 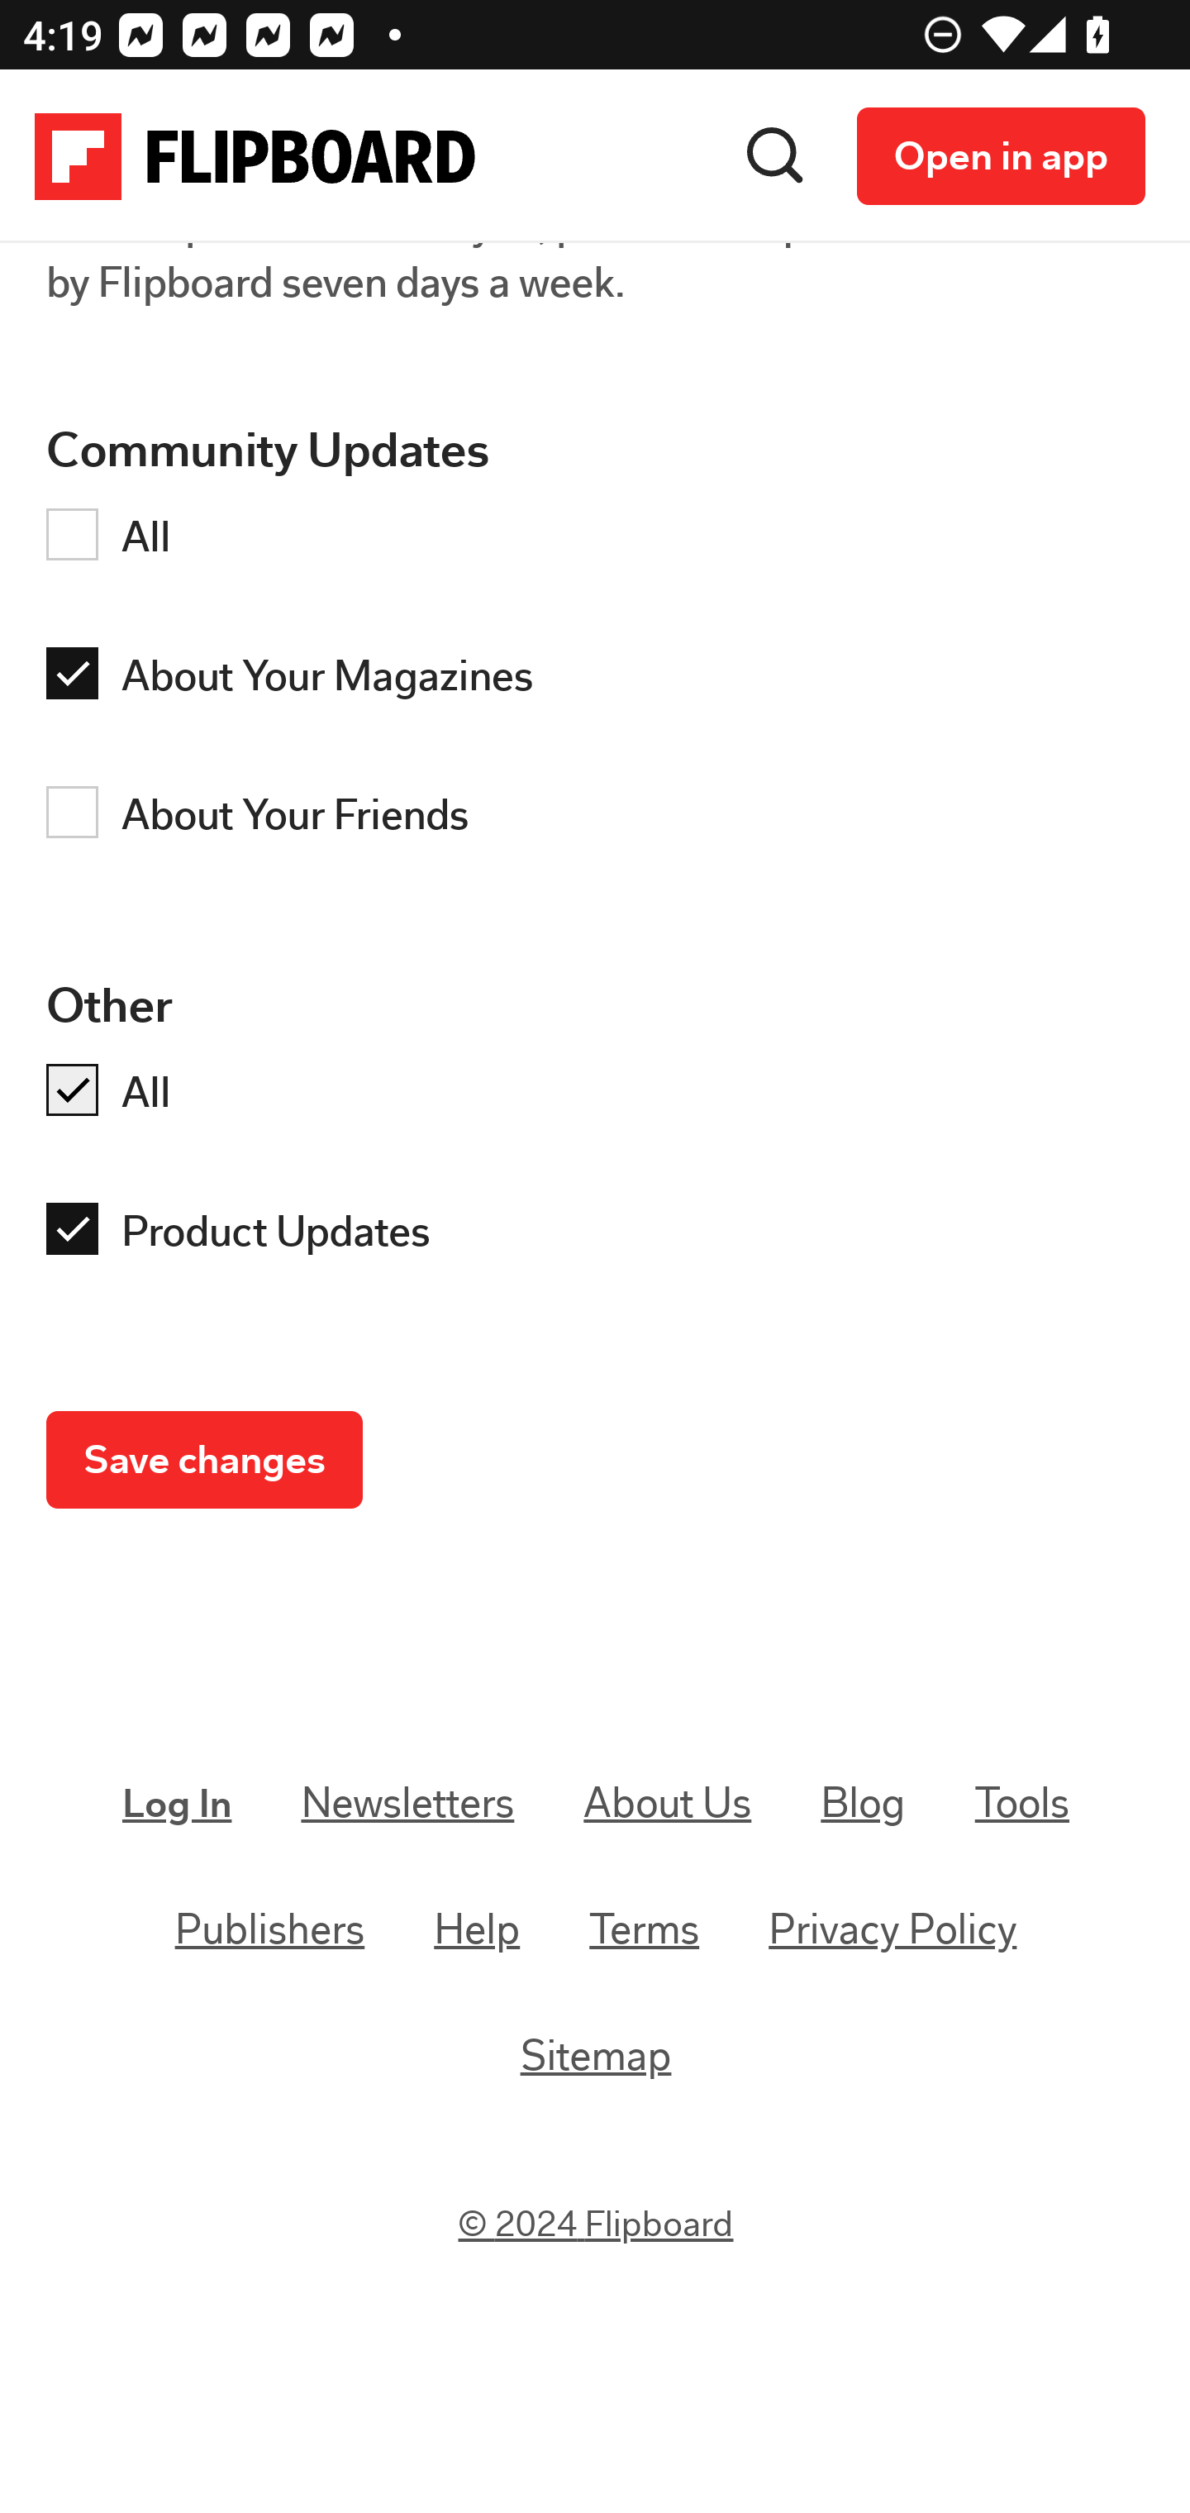 I want to click on Open in app, so click(x=1002, y=157).